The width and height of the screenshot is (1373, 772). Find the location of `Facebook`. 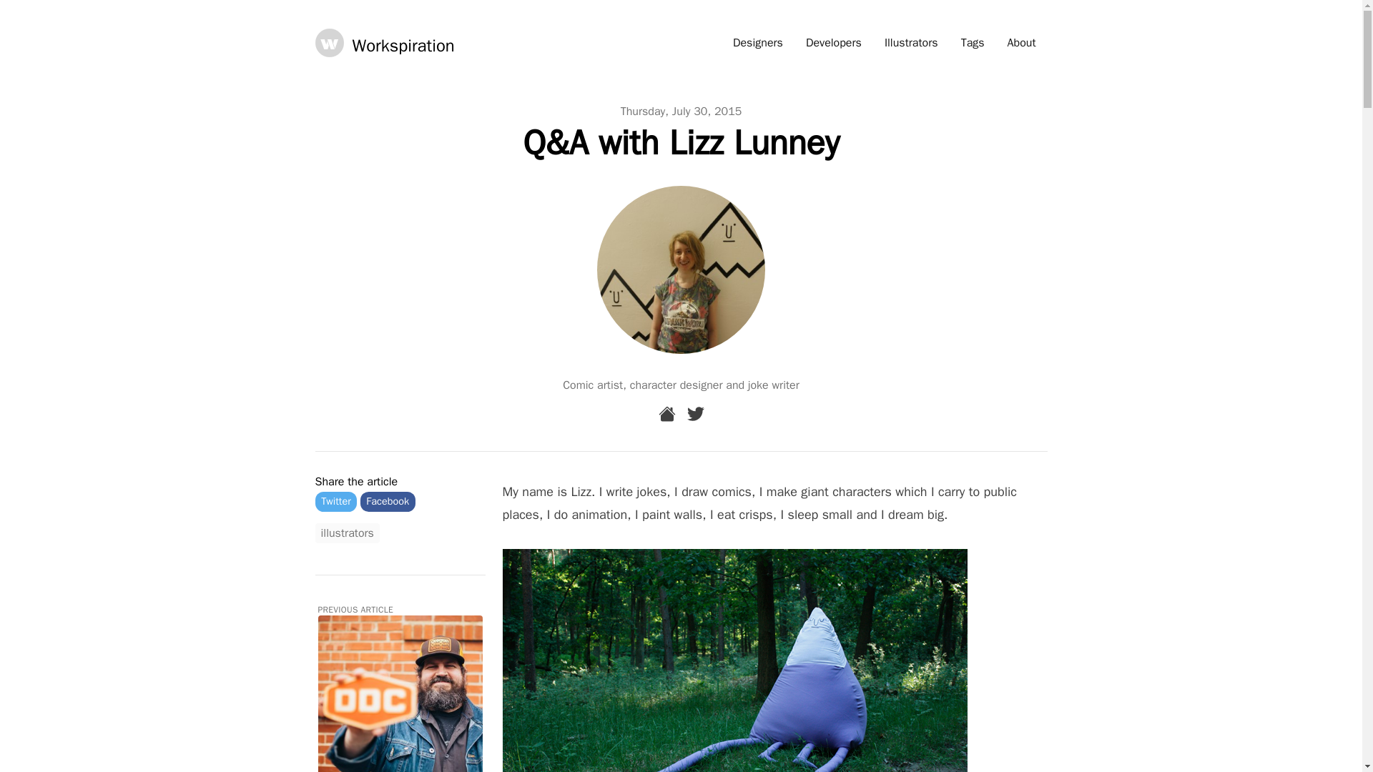

Facebook is located at coordinates (388, 500).